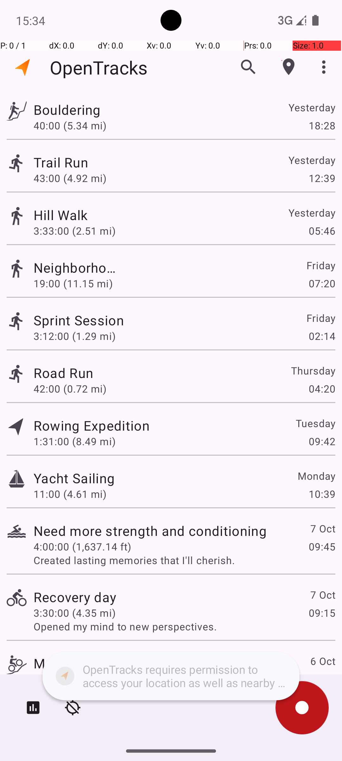 The width and height of the screenshot is (342, 761). What do you see at coordinates (316, 476) in the screenshot?
I see `Monday` at bounding box center [316, 476].